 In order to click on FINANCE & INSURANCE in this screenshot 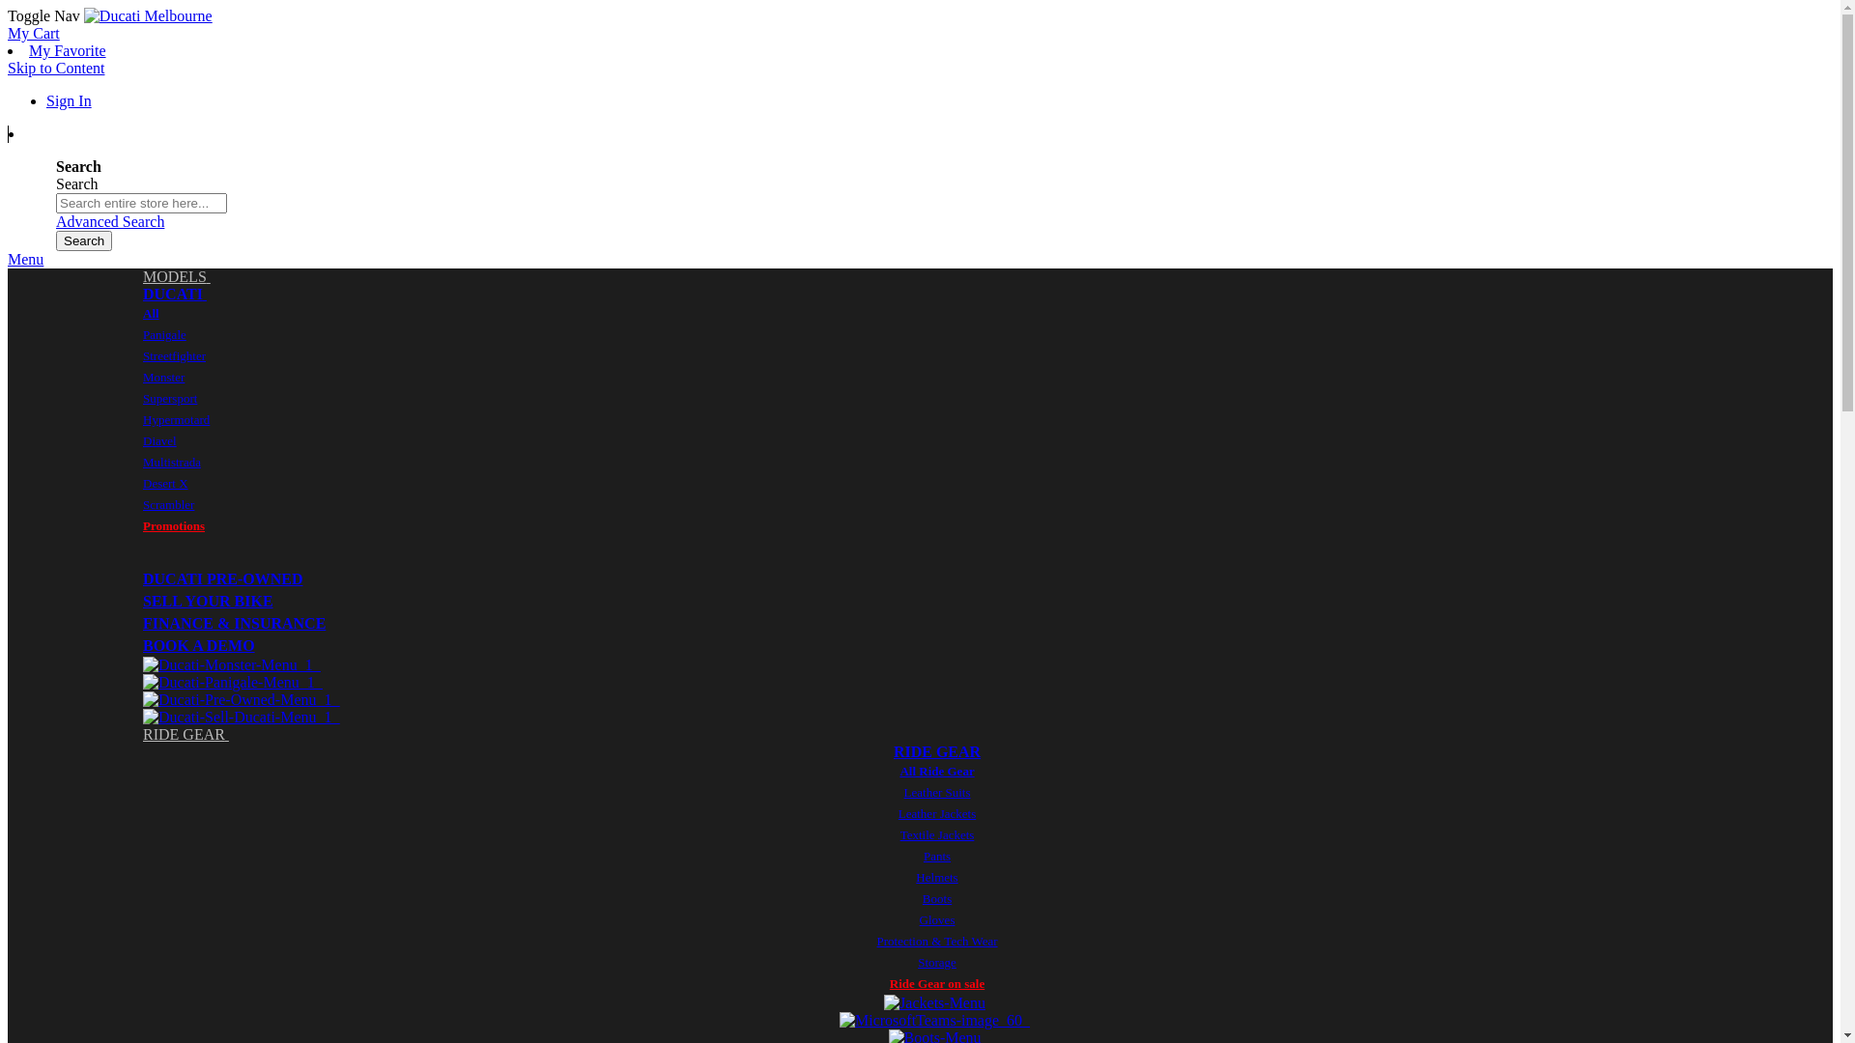, I will do `click(234, 624)`.